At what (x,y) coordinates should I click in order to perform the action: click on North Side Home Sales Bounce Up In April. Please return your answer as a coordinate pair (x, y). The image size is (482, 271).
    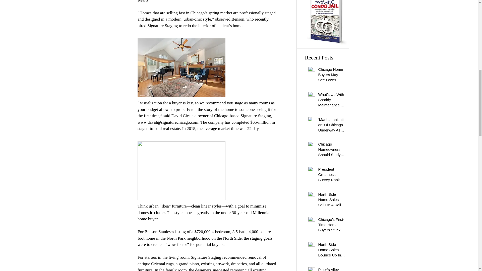
    Looking at the image, I should click on (332, 251).